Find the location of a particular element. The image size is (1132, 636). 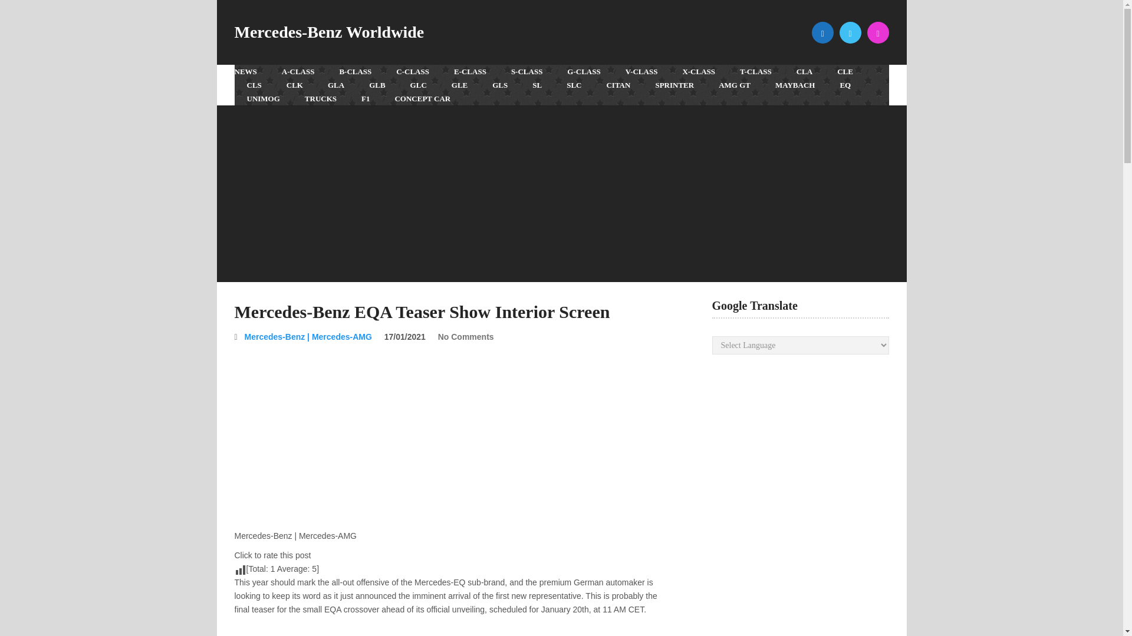

GLB is located at coordinates (376, 85).